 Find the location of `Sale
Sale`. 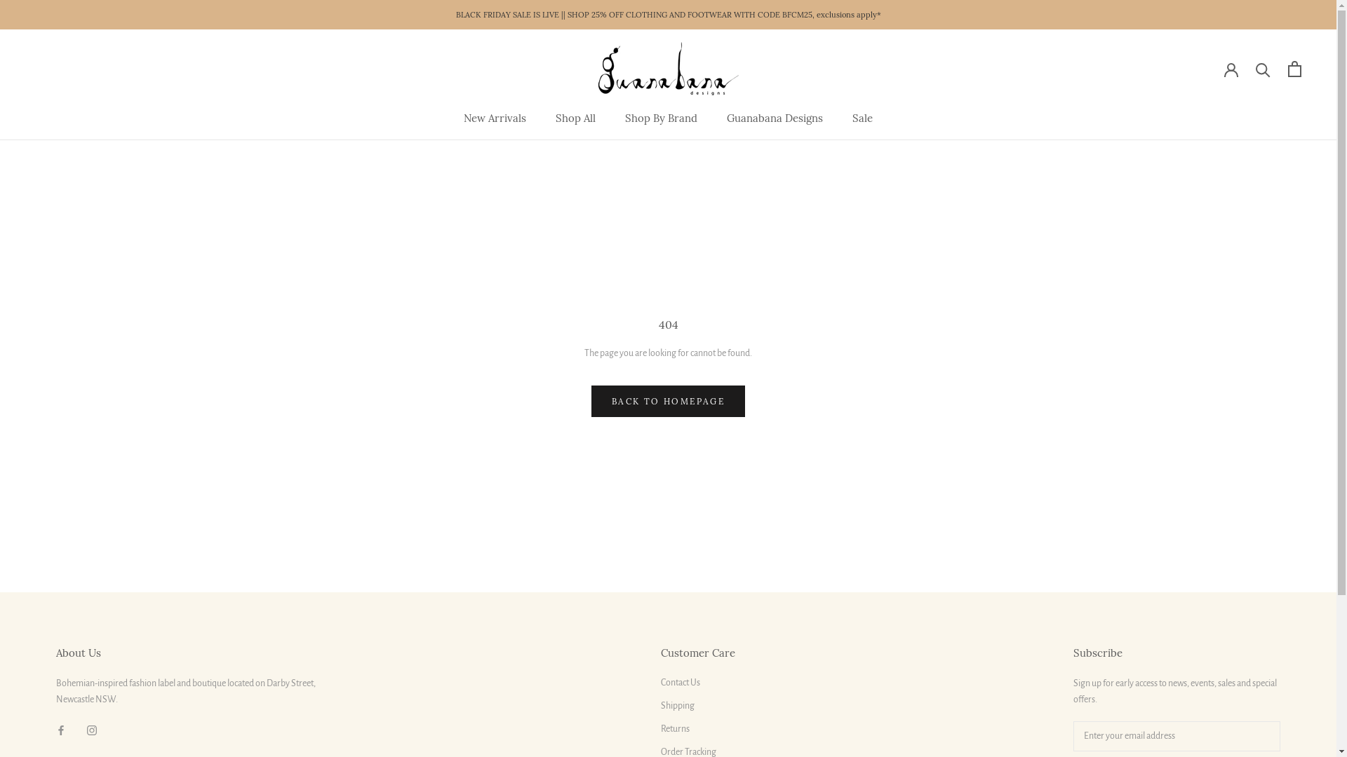

Sale
Sale is located at coordinates (863, 118).